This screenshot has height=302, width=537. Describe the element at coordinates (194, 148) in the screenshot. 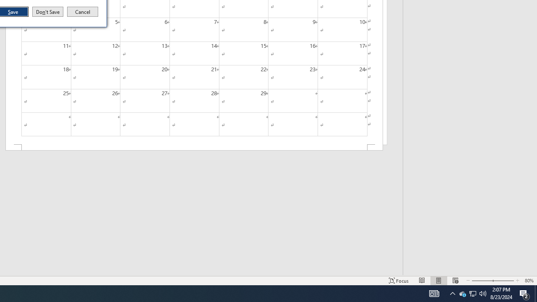

I see `Cancel` at that location.